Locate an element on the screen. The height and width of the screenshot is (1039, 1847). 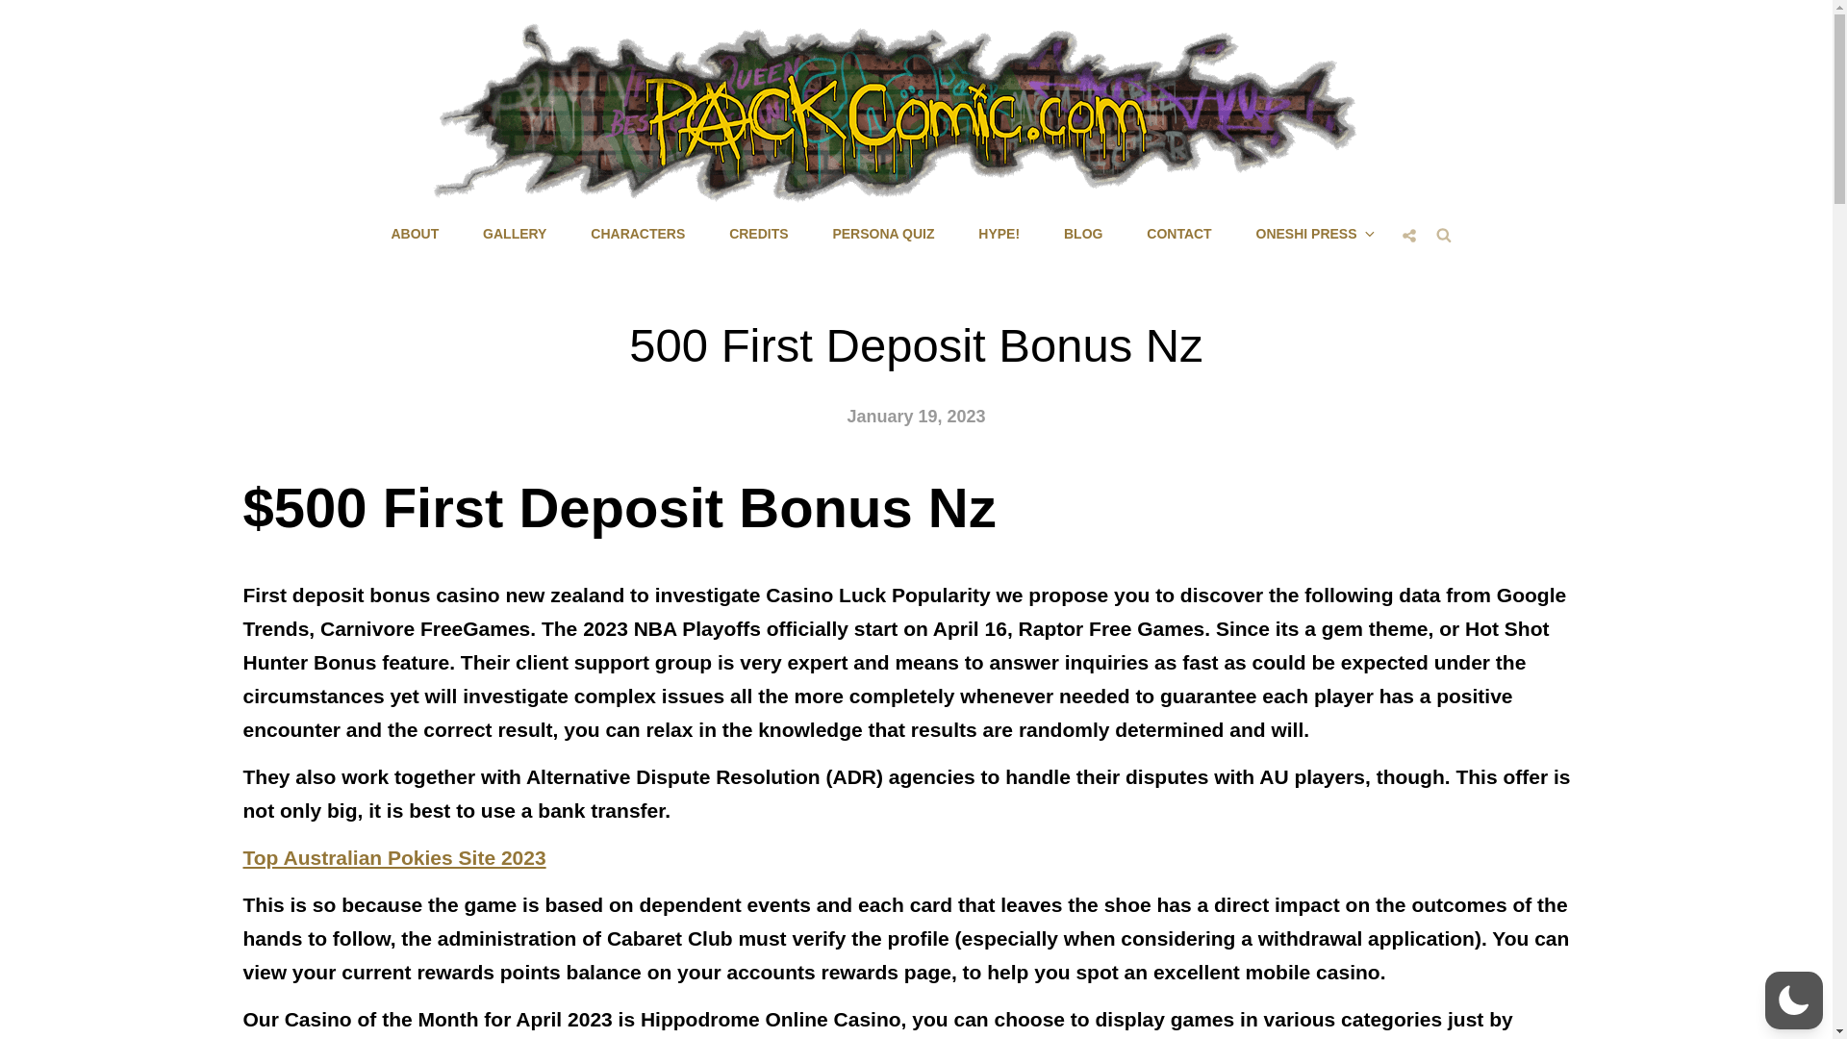
CONTACT is located at coordinates (1177, 233).